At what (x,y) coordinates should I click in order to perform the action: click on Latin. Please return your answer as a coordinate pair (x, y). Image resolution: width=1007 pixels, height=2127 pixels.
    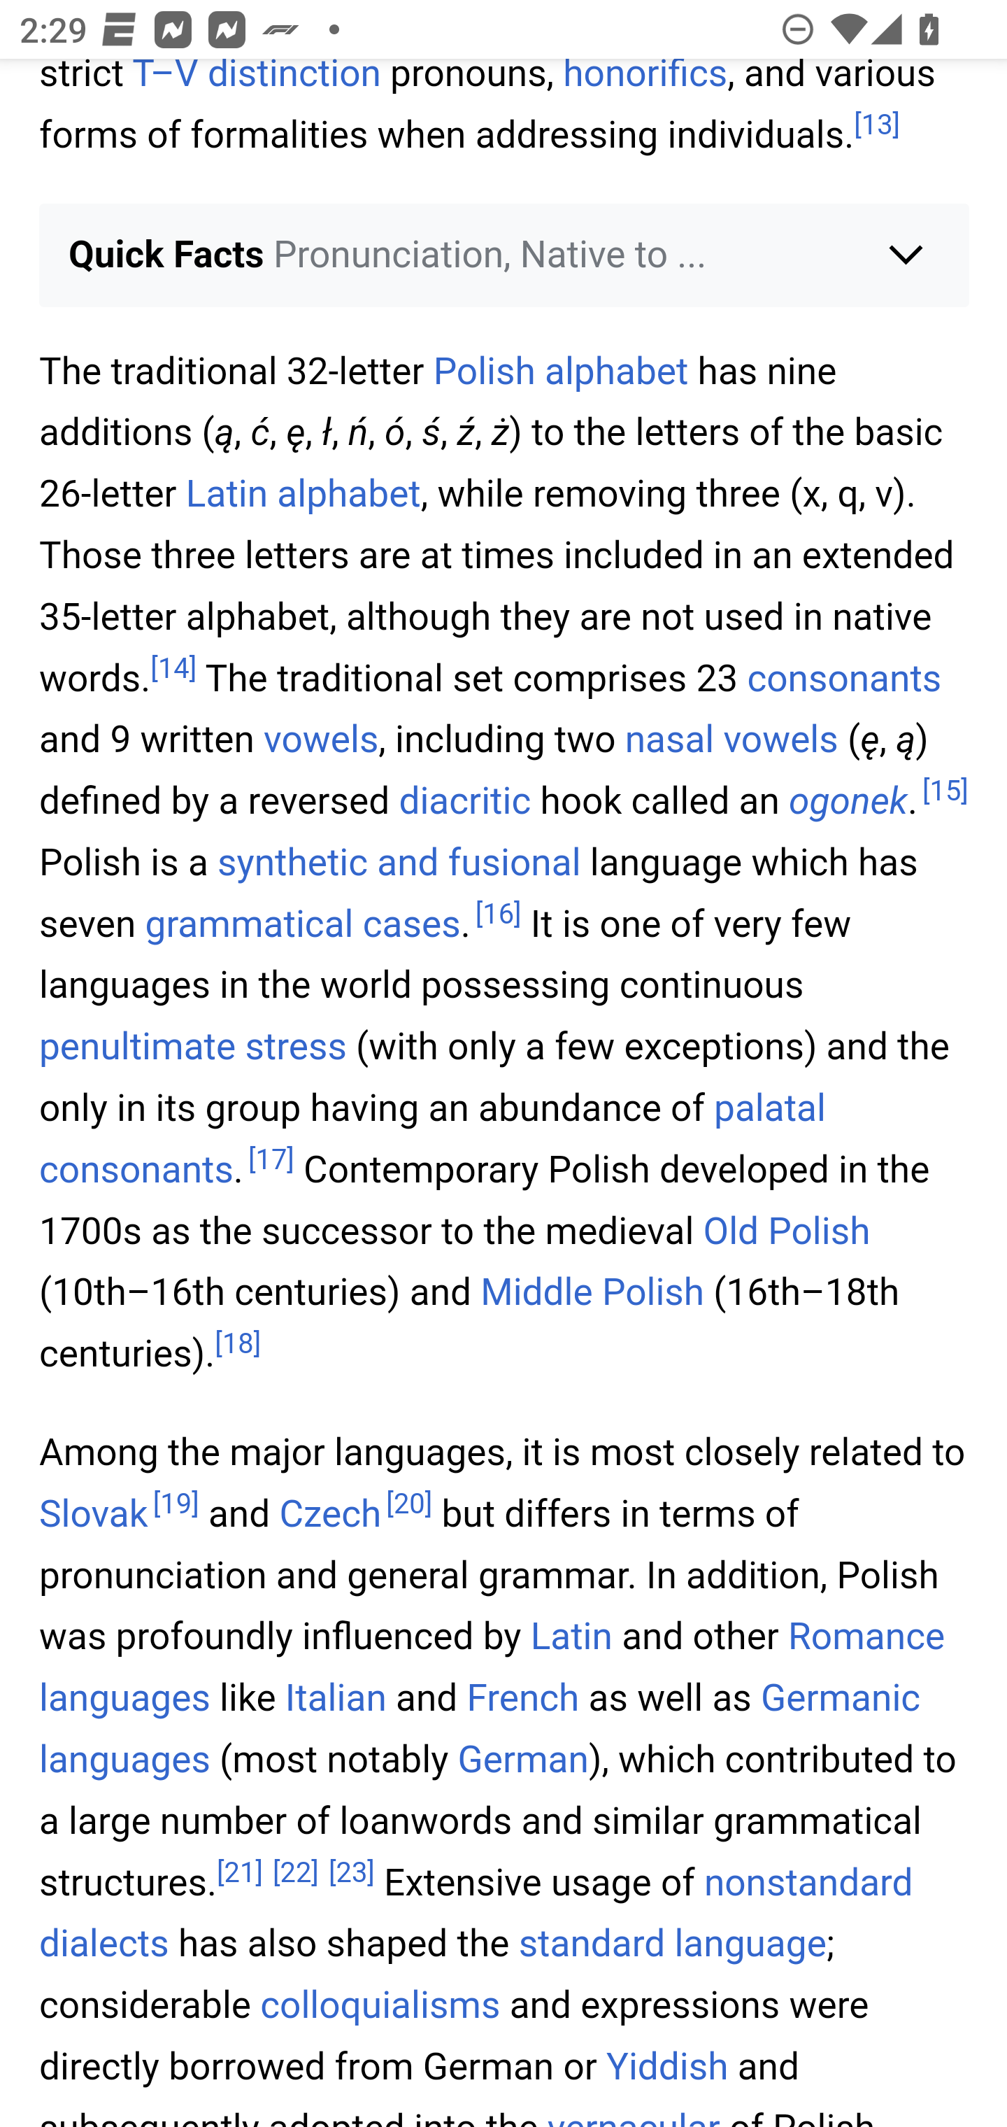
    Looking at the image, I should click on (571, 1637).